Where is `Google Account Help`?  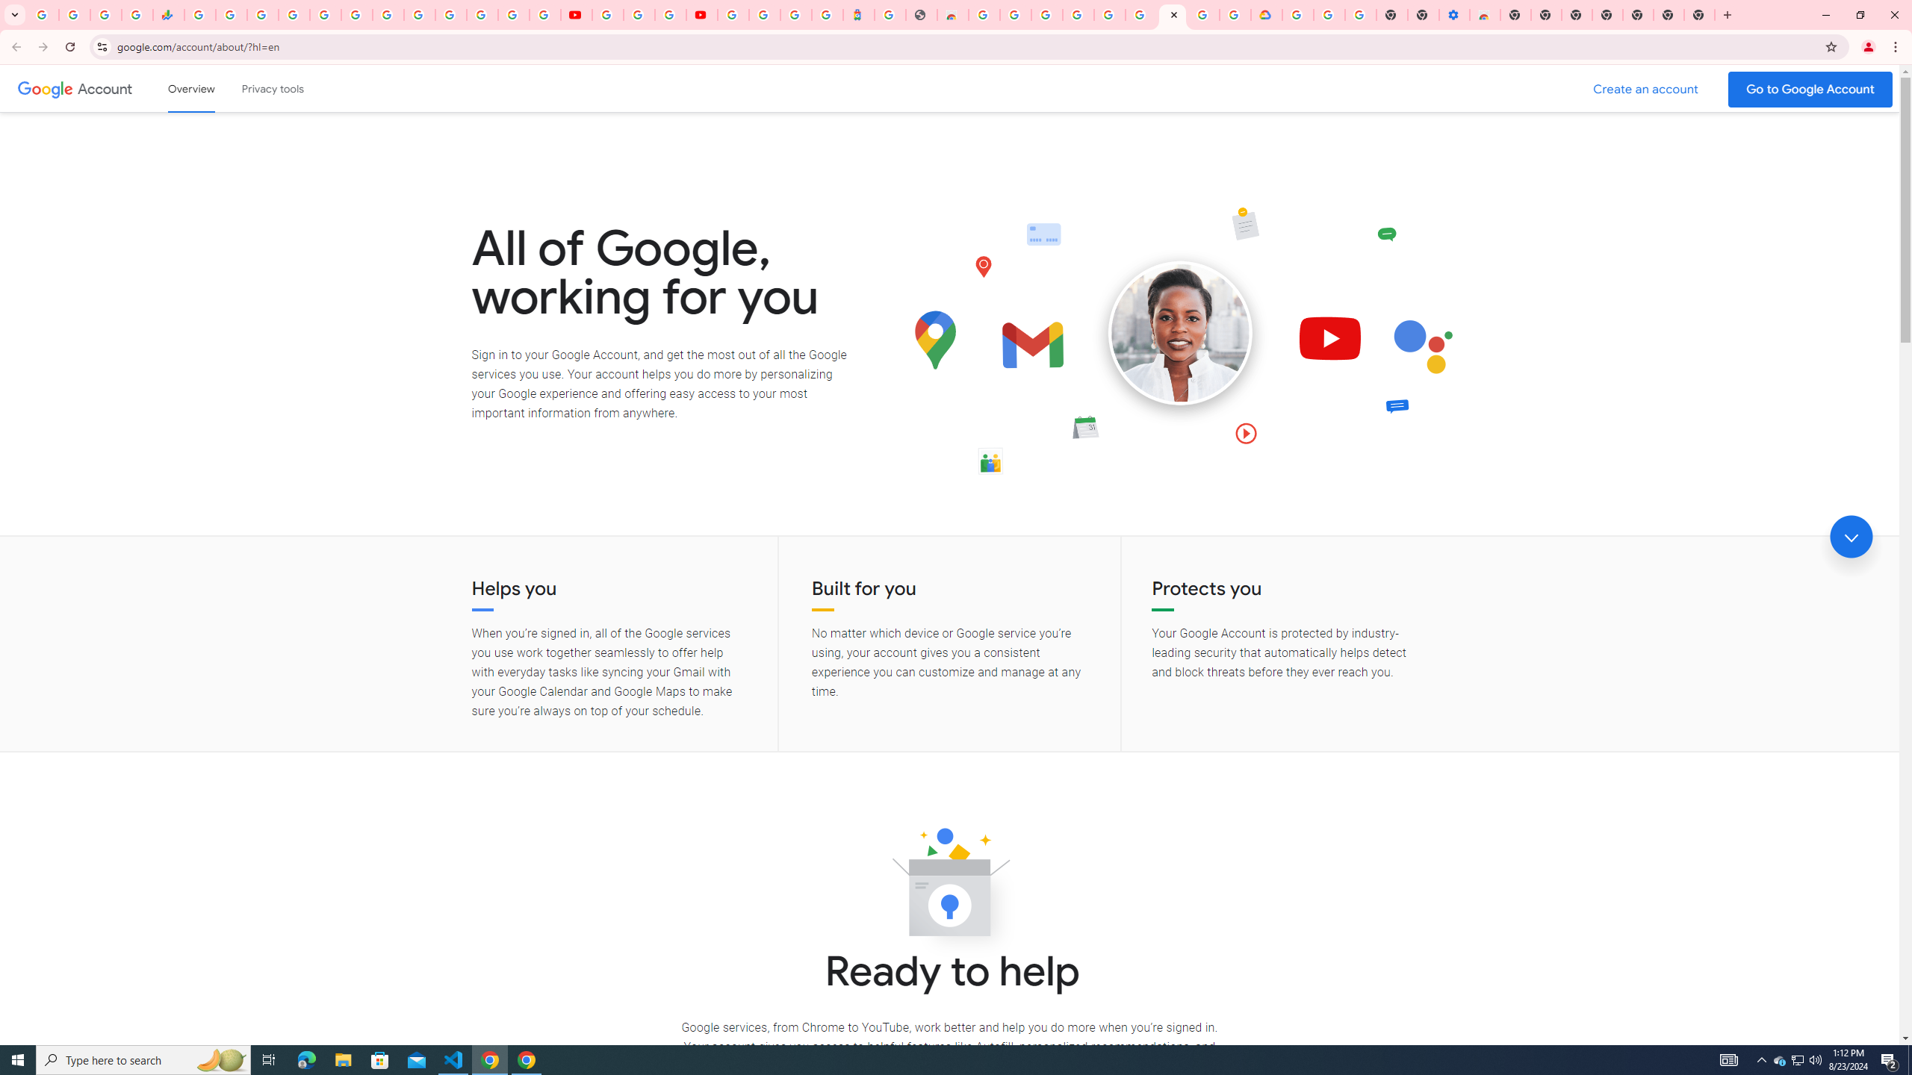
Google Account Help is located at coordinates (639, 15).